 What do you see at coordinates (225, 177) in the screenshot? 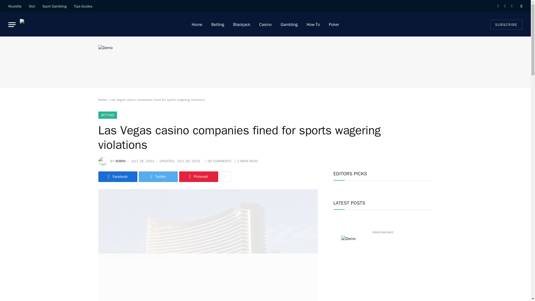
I see `Show More Social Sharing` at bounding box center [225, 177].